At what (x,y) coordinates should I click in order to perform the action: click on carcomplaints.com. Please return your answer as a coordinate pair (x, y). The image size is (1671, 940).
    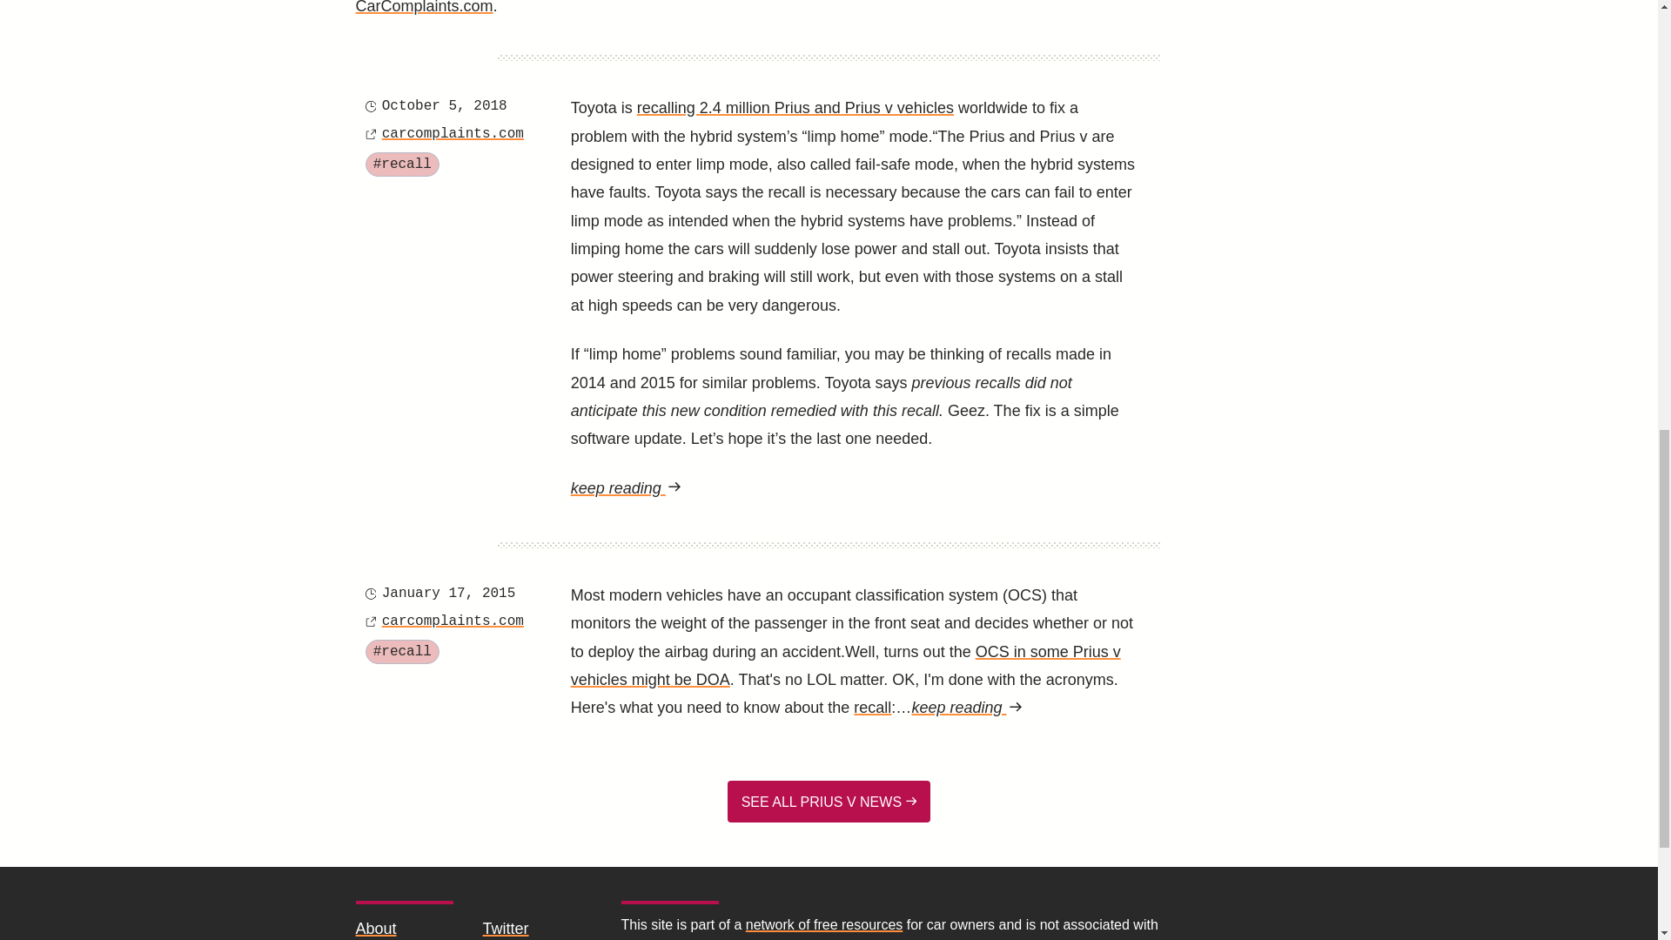
    Looking at the image, I should click on (453, 134).